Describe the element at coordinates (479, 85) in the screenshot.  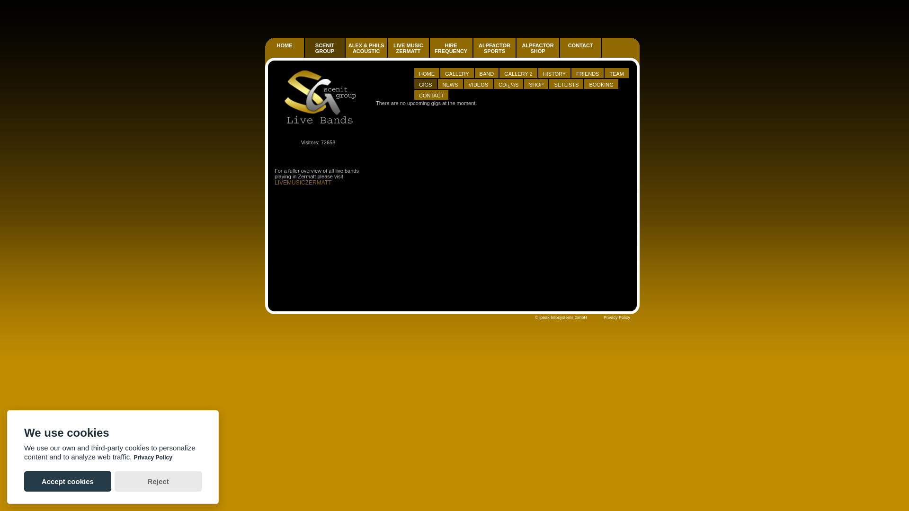
I see `VIDEOS` at that location.